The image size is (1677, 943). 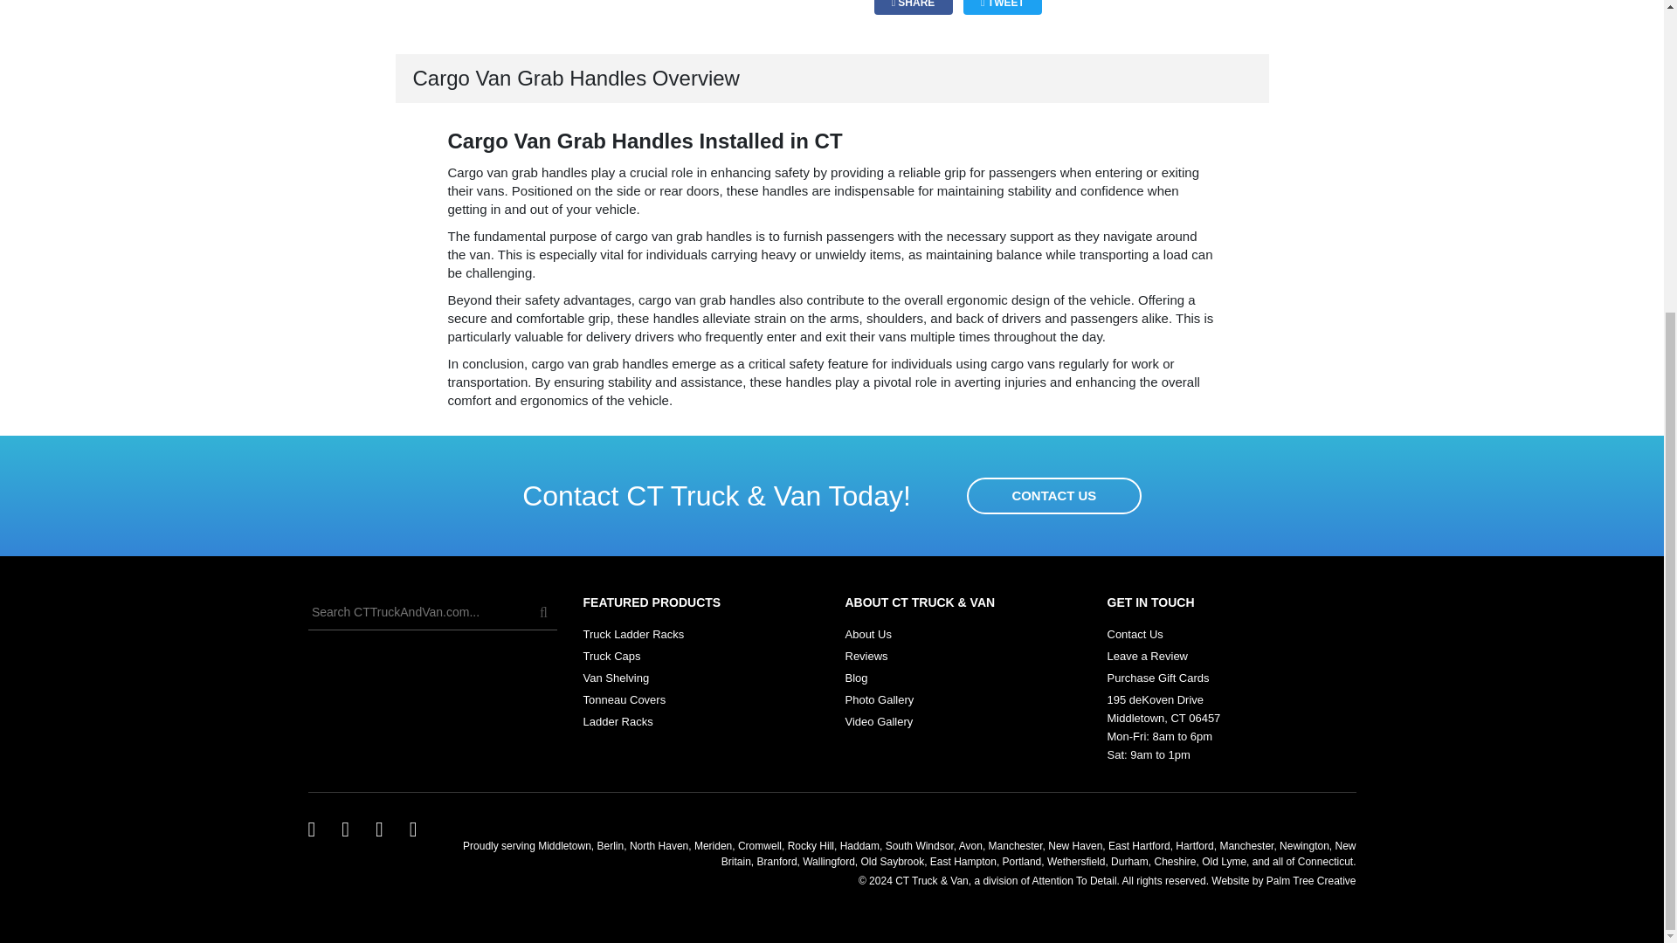 What do you see at coordinates (1002, 7) in the screenshot?
I see `Share on Twitter` at bounding box center [1002, 7].